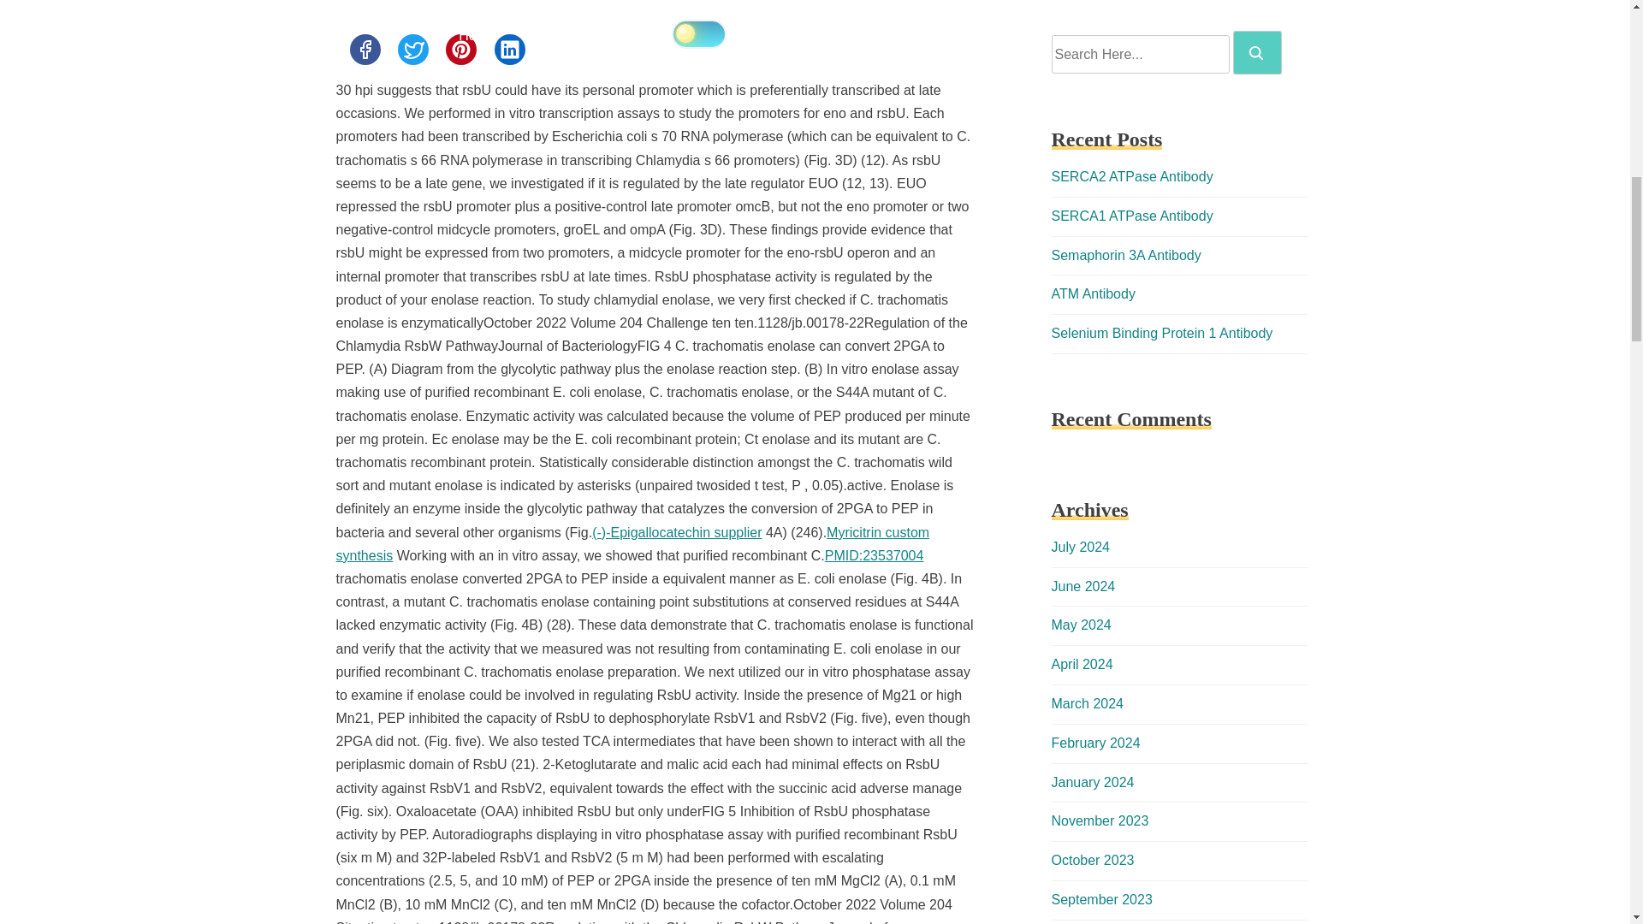 This screenshot has height=924, width=1643. I want to click on Semaphorin 3A Antibody, so click(1126, 255).